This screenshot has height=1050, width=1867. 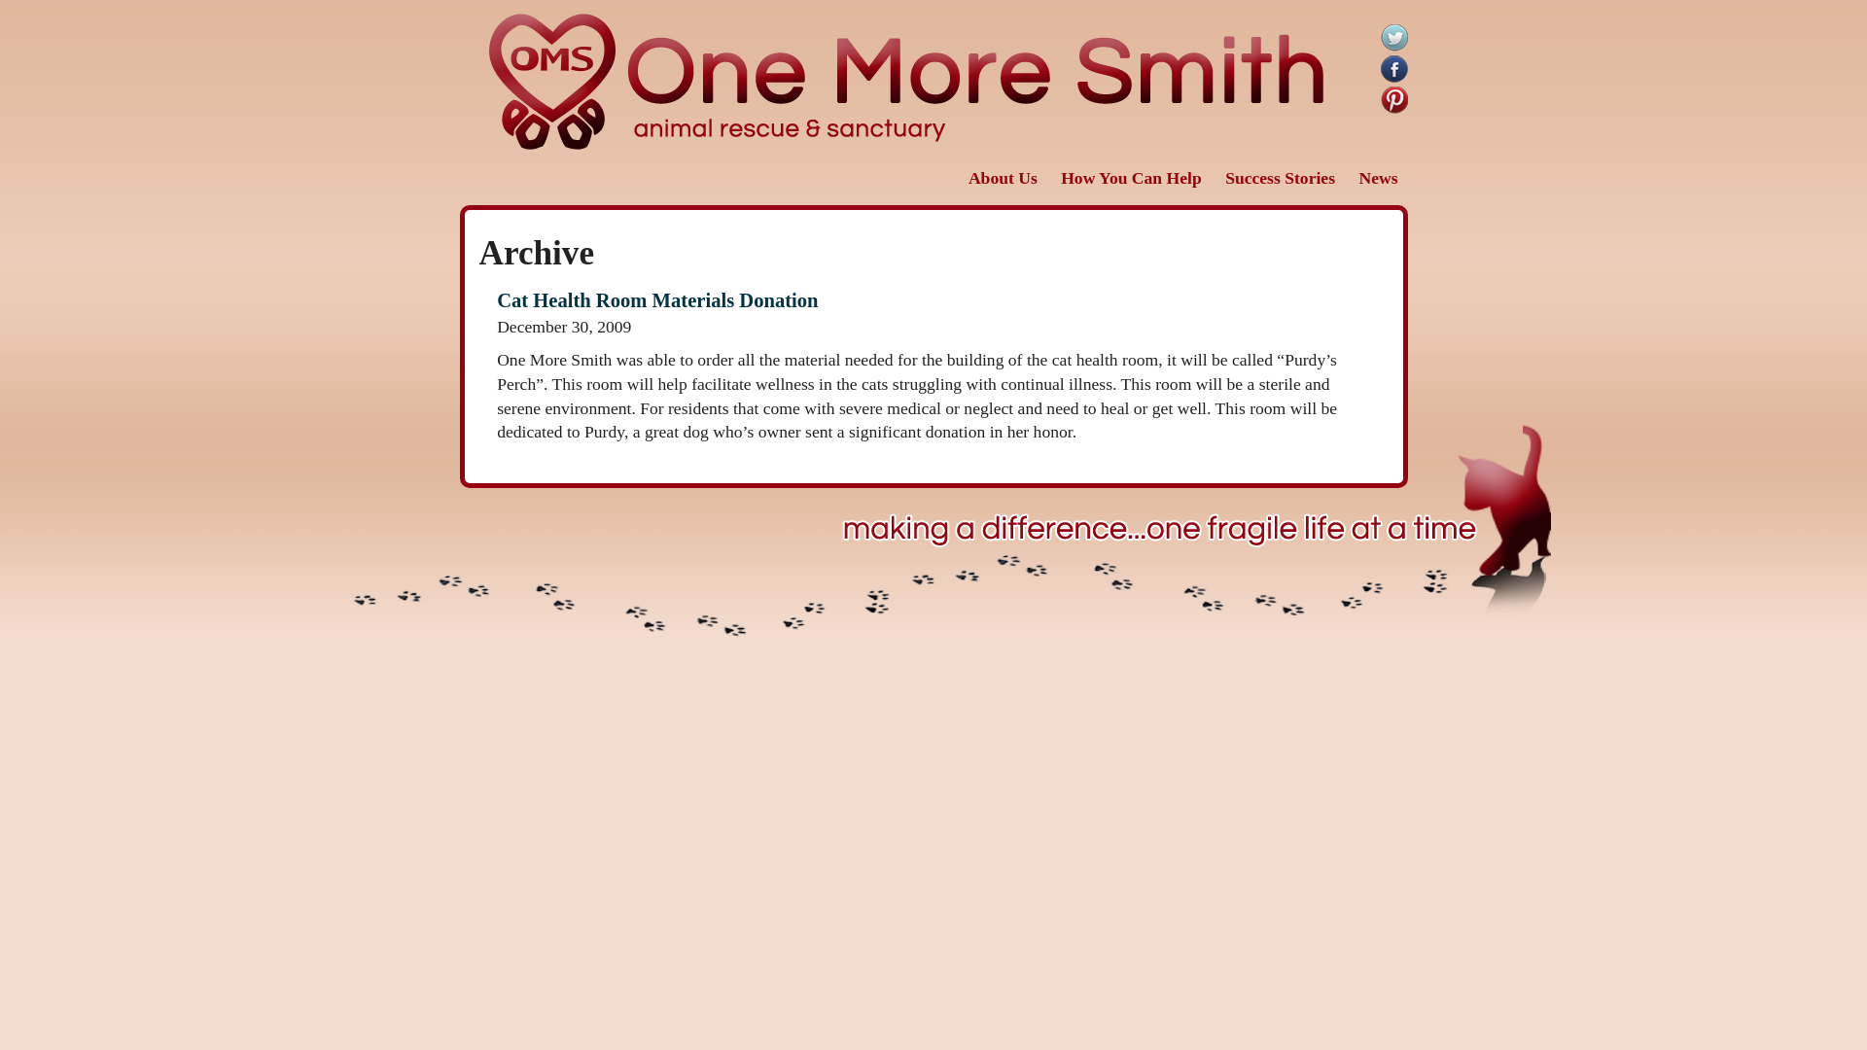 I want to click on About Us, so click(x=1004, y=177).